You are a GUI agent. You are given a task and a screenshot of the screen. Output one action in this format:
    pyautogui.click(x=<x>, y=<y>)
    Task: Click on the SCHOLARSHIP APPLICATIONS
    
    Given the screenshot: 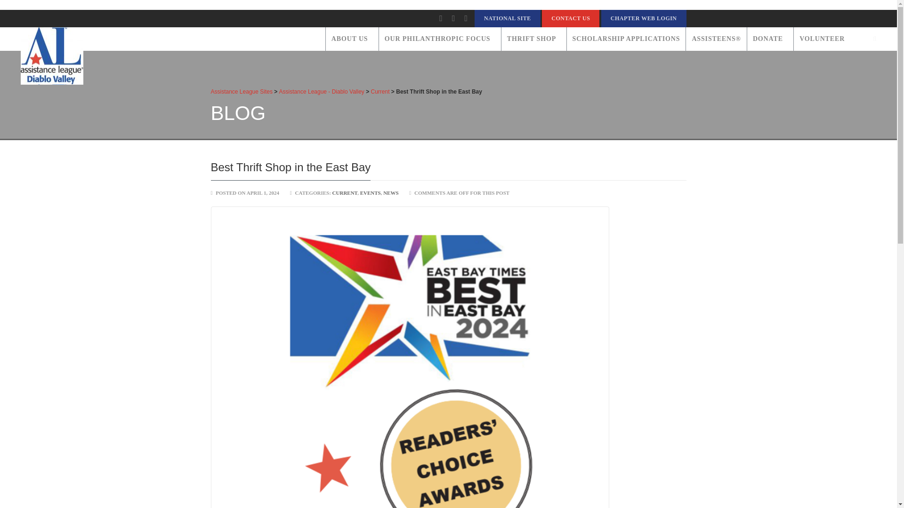 What is the action you would take?
    pyautogui.click(x=626, y=39)
    